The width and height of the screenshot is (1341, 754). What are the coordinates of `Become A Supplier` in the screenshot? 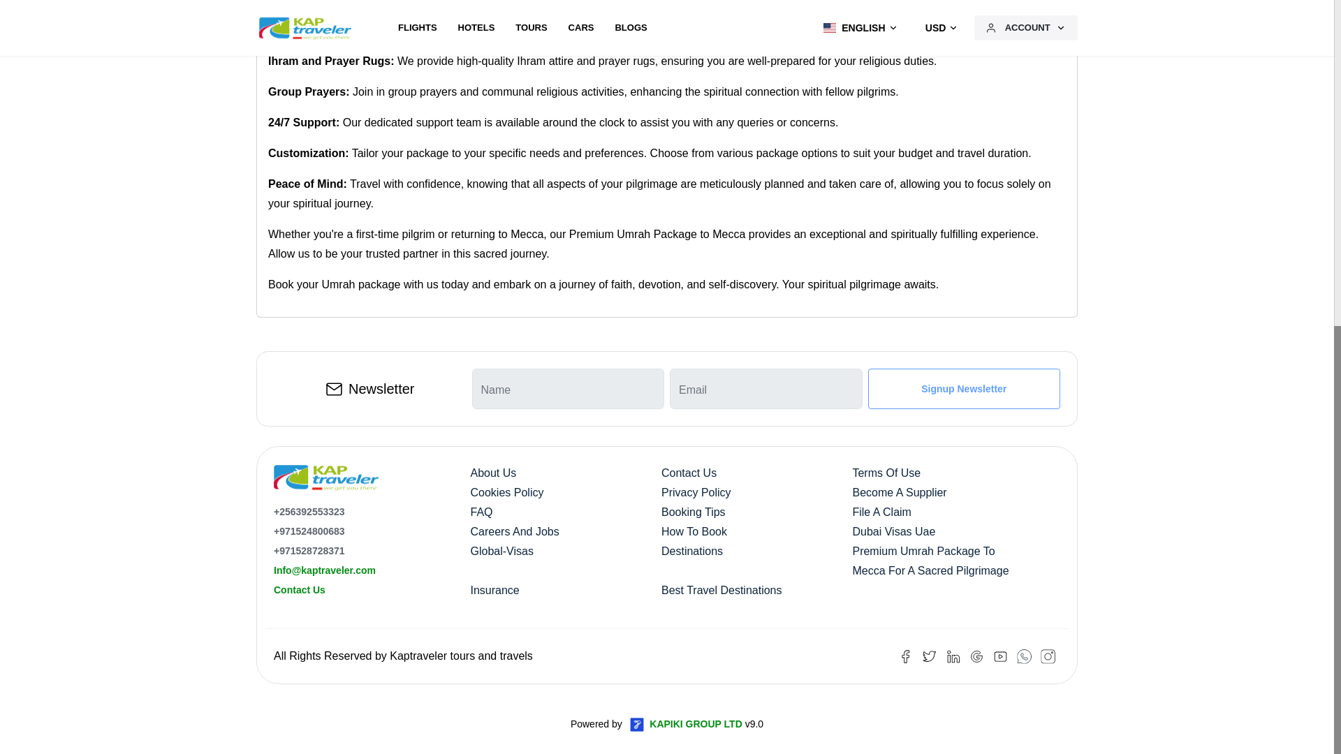 It's located at (899, 491).